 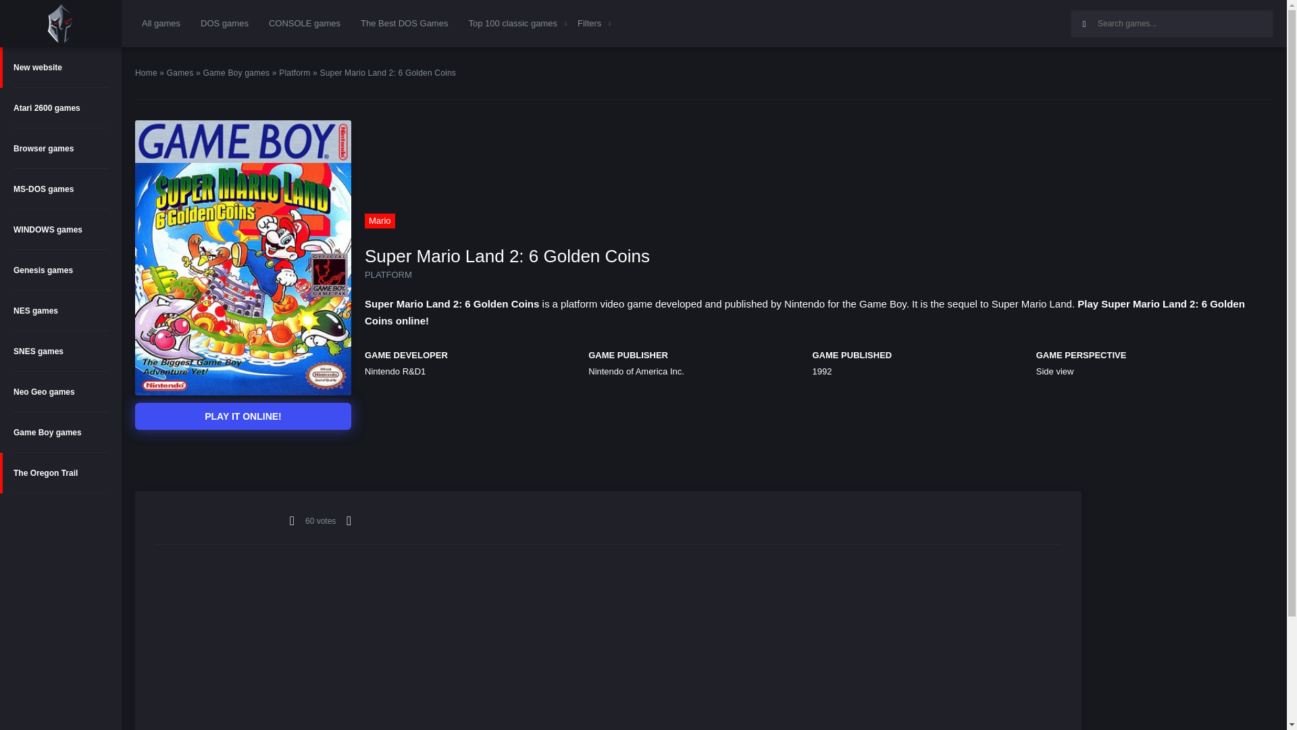 What do you see at coordinates (61, 108) in the screenshot?
I see `Atari 2600 games` at bounding box center [61, 108].